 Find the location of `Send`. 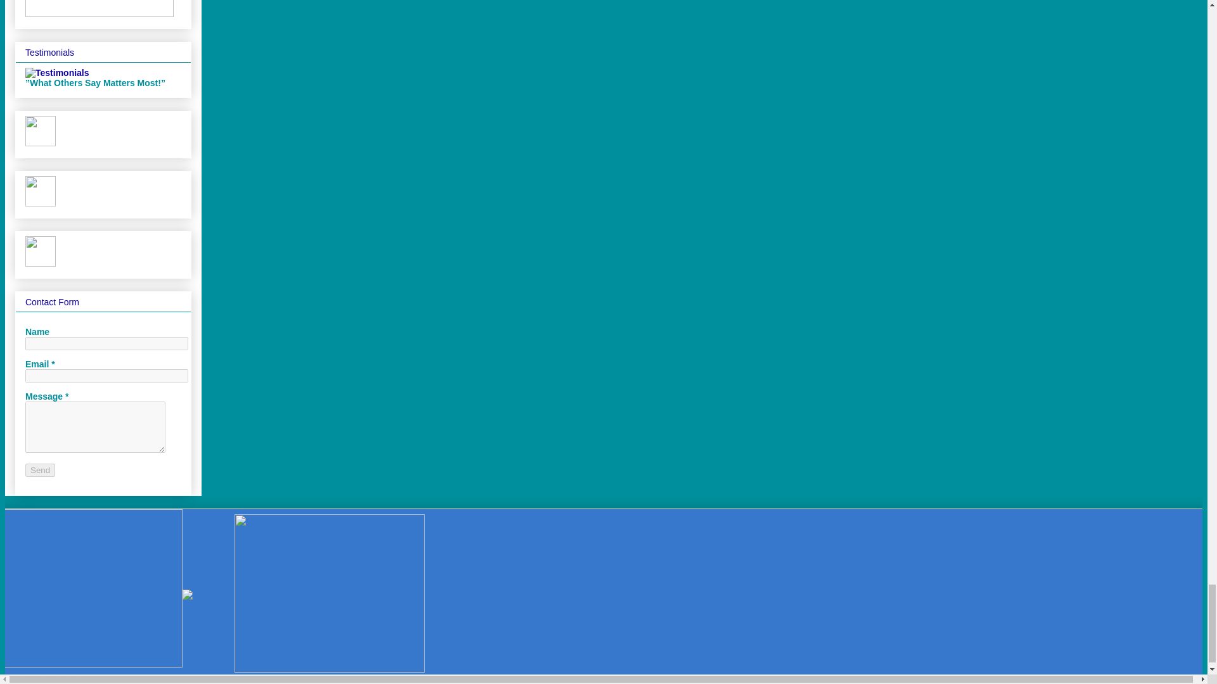

Send is located at coordinates (40, 470).